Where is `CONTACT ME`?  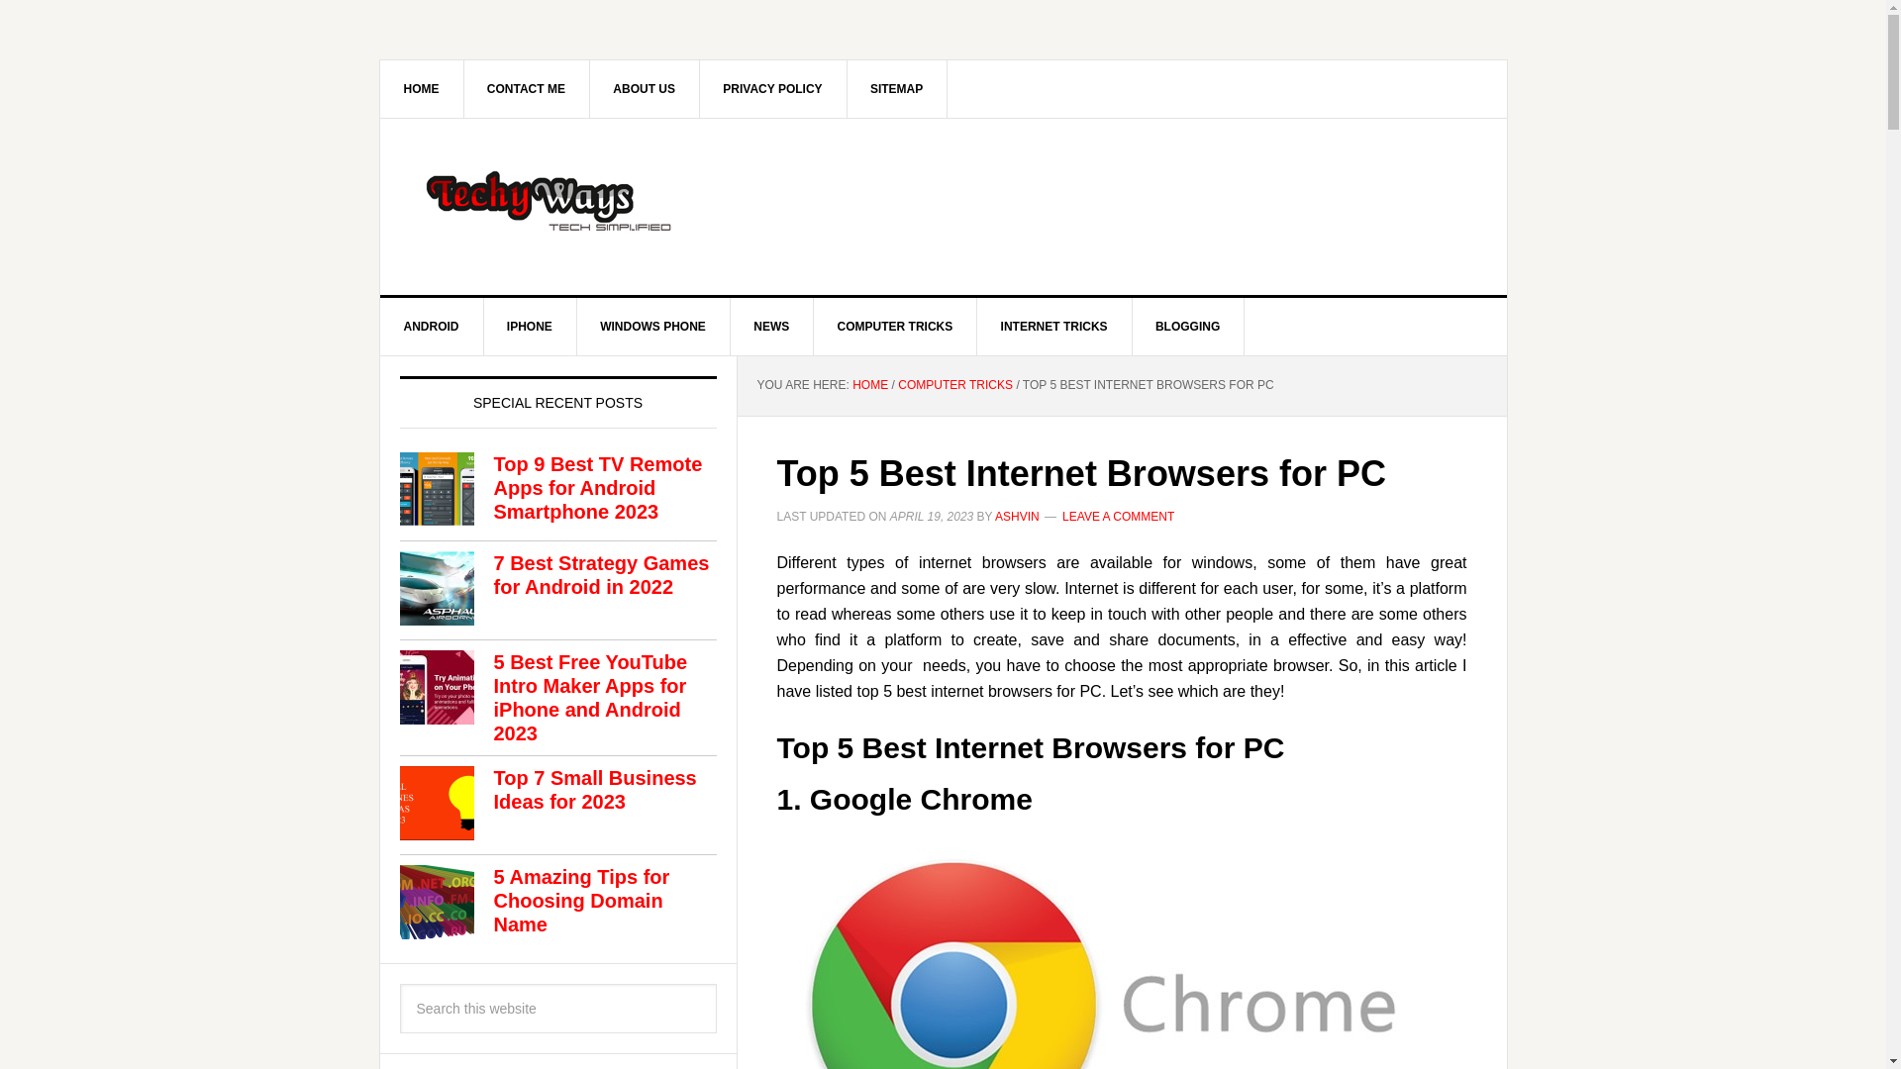
CONTACT ME is located at coordinates (527, 88).